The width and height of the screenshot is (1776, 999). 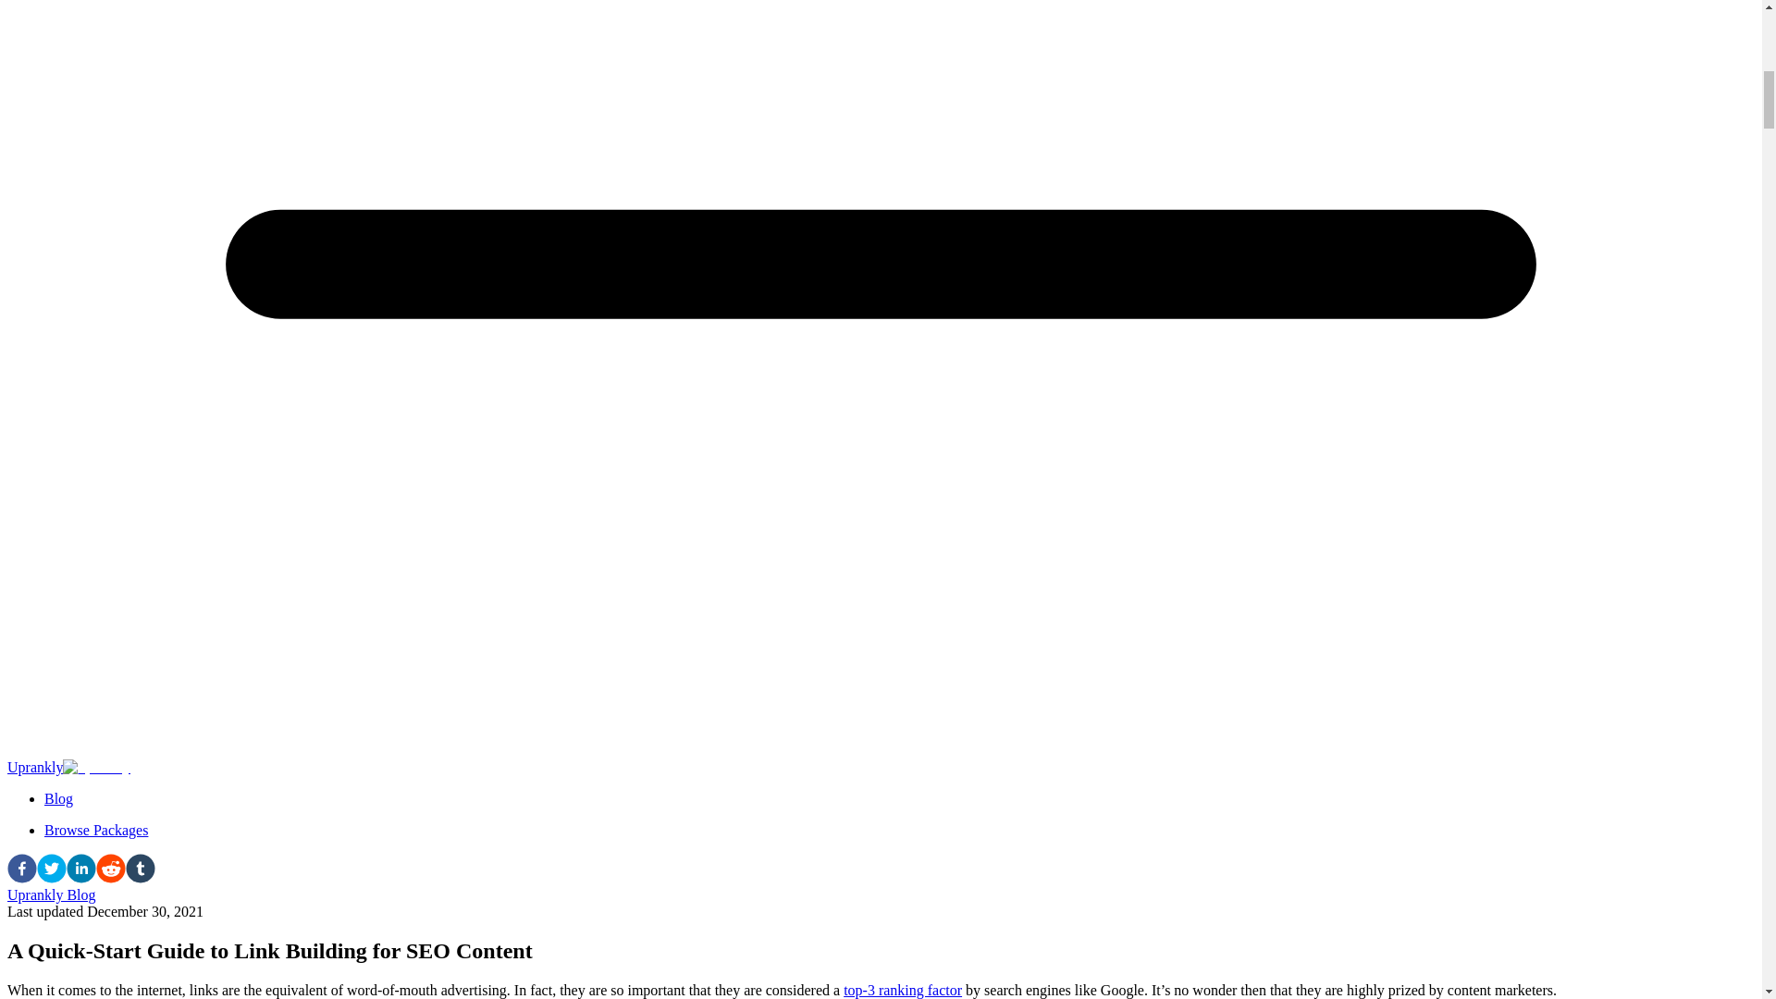 I want to click on Uprankly, so click(x=68, y=767).